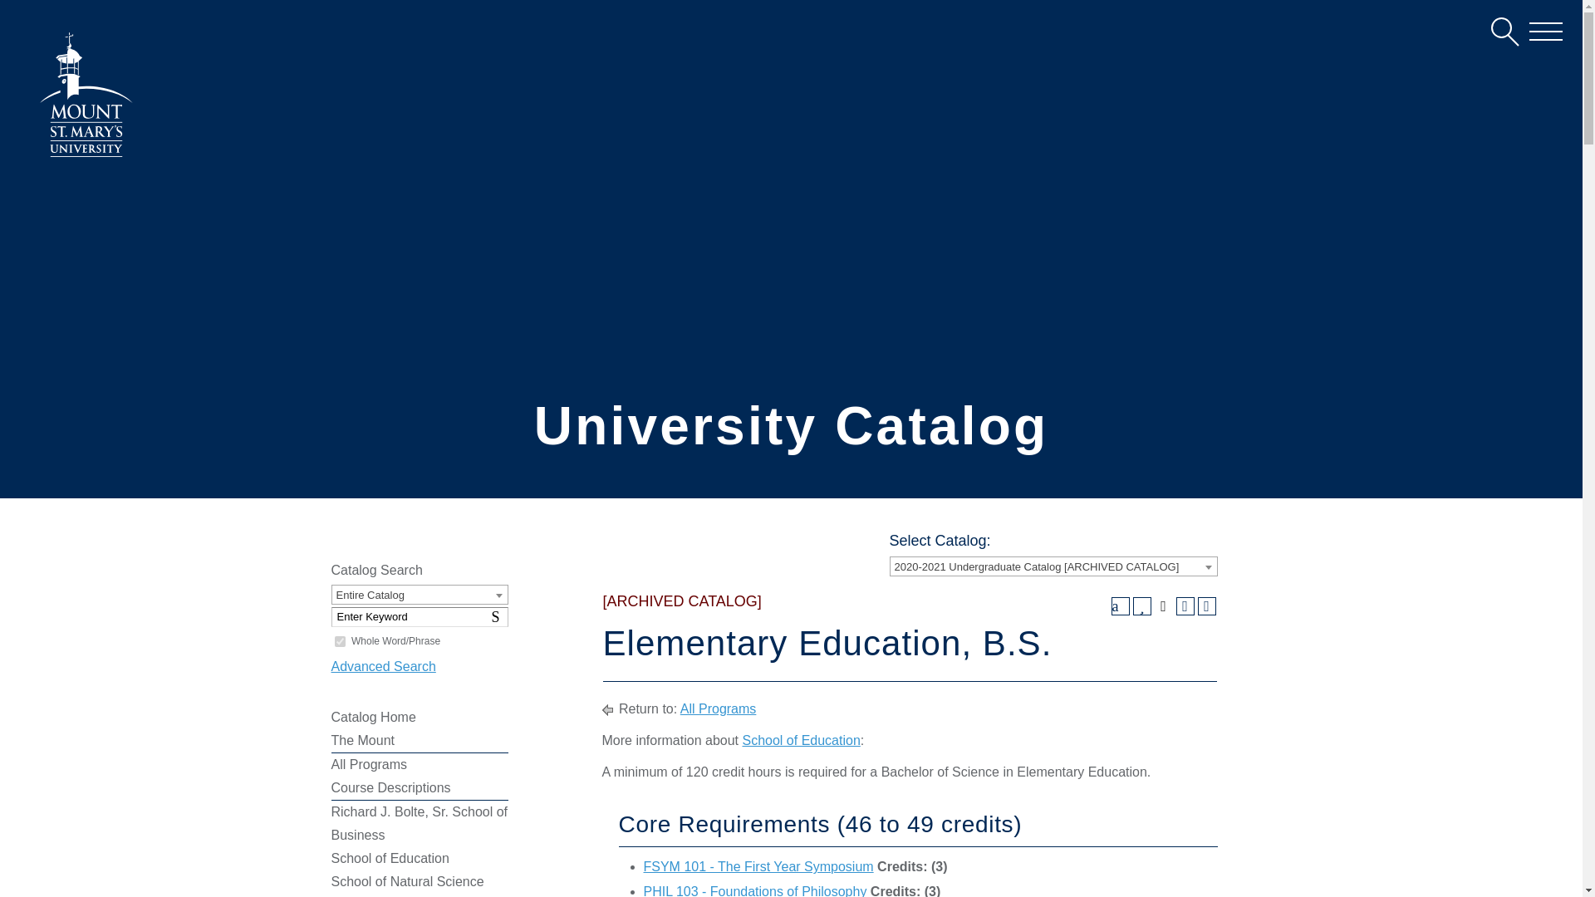  Describe the element at coordinates (339, 641) in the screenshot. I see `1` at that location.